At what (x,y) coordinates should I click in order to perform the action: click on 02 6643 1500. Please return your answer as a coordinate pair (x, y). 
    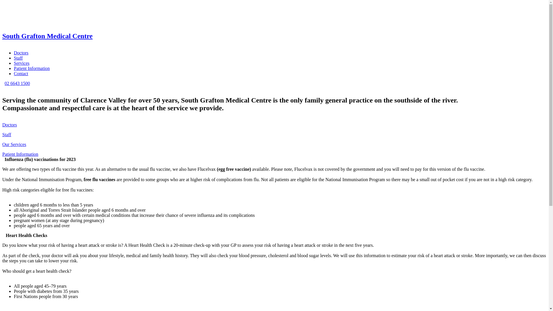
    Looking at the image, I should click on (17, 84).